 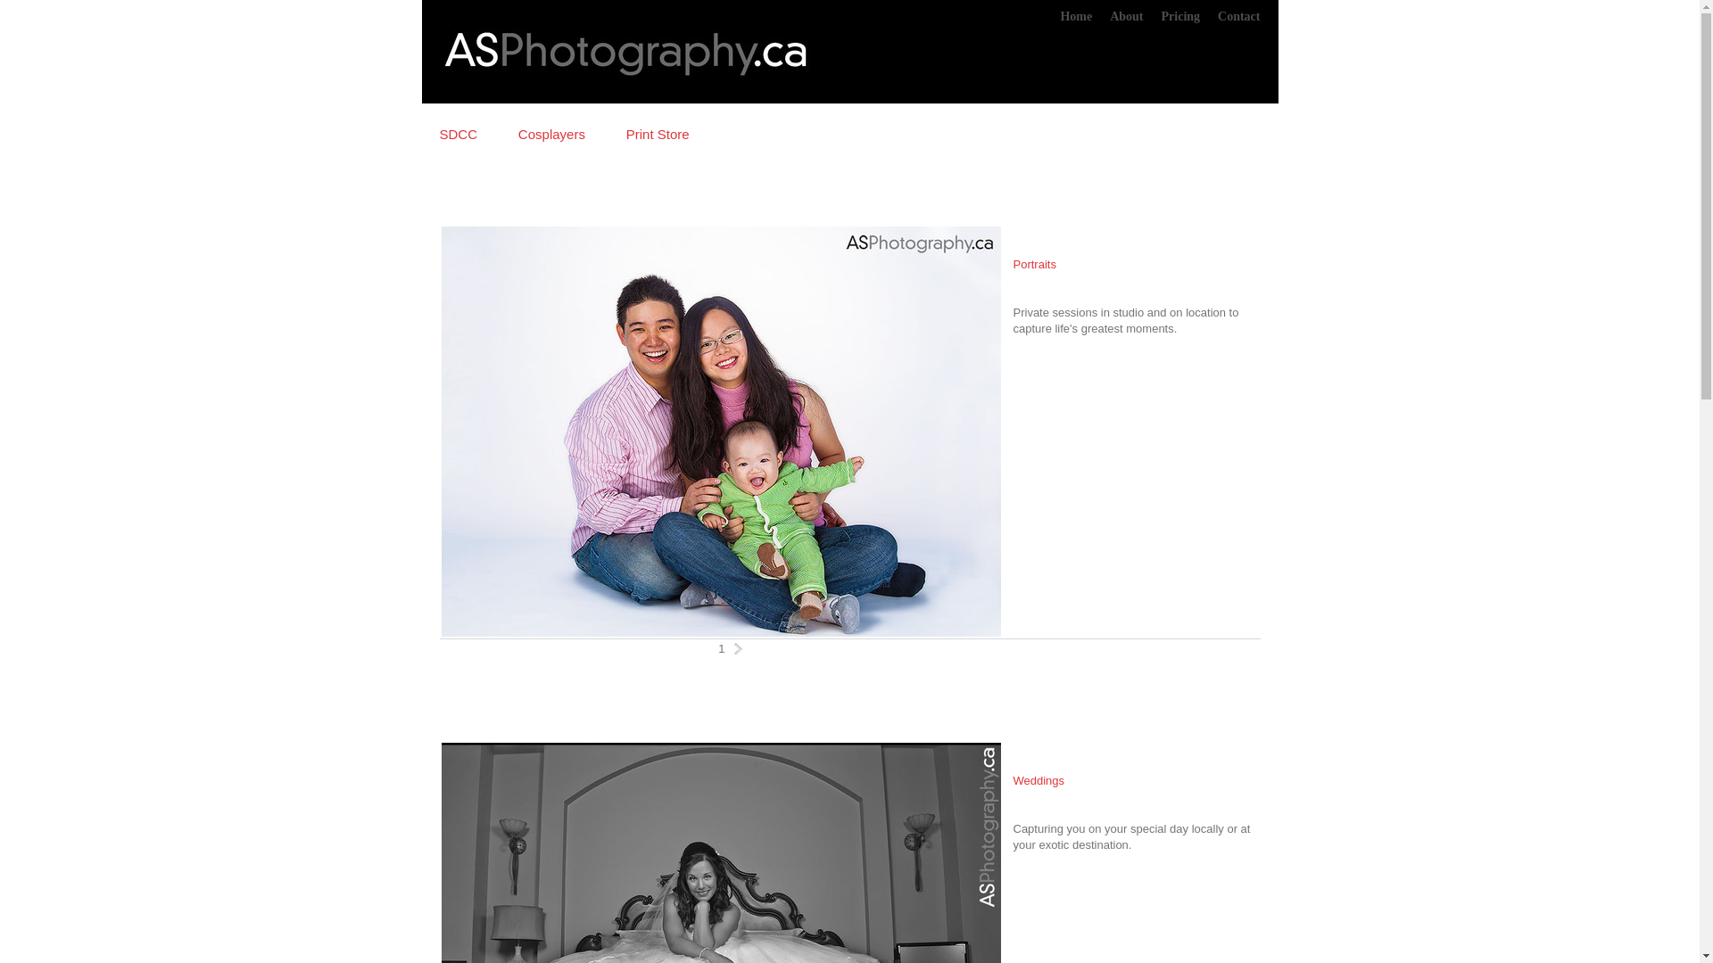 What do you see at coordinates (1181, 16) in the screenshot?
I see `Pricing` at bounding box center [1181, 16].